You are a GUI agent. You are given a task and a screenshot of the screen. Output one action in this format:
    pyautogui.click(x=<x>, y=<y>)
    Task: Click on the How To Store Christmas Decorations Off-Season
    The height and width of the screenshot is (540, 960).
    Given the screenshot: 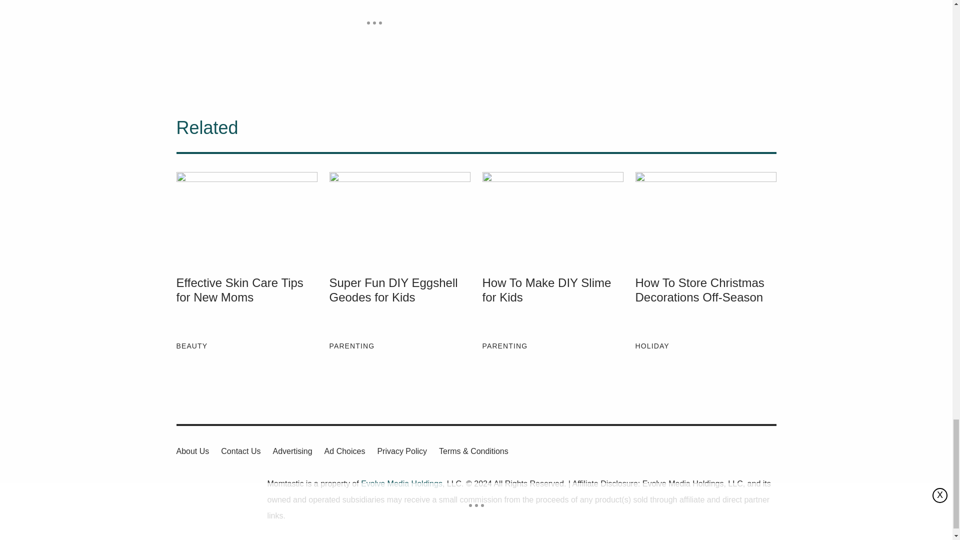 What is the action you would take?
    pyautogui.click(x=705, y=217)
    